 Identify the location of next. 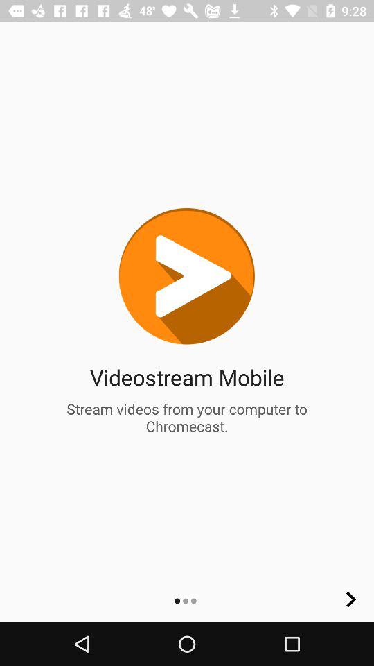
(351, 599).